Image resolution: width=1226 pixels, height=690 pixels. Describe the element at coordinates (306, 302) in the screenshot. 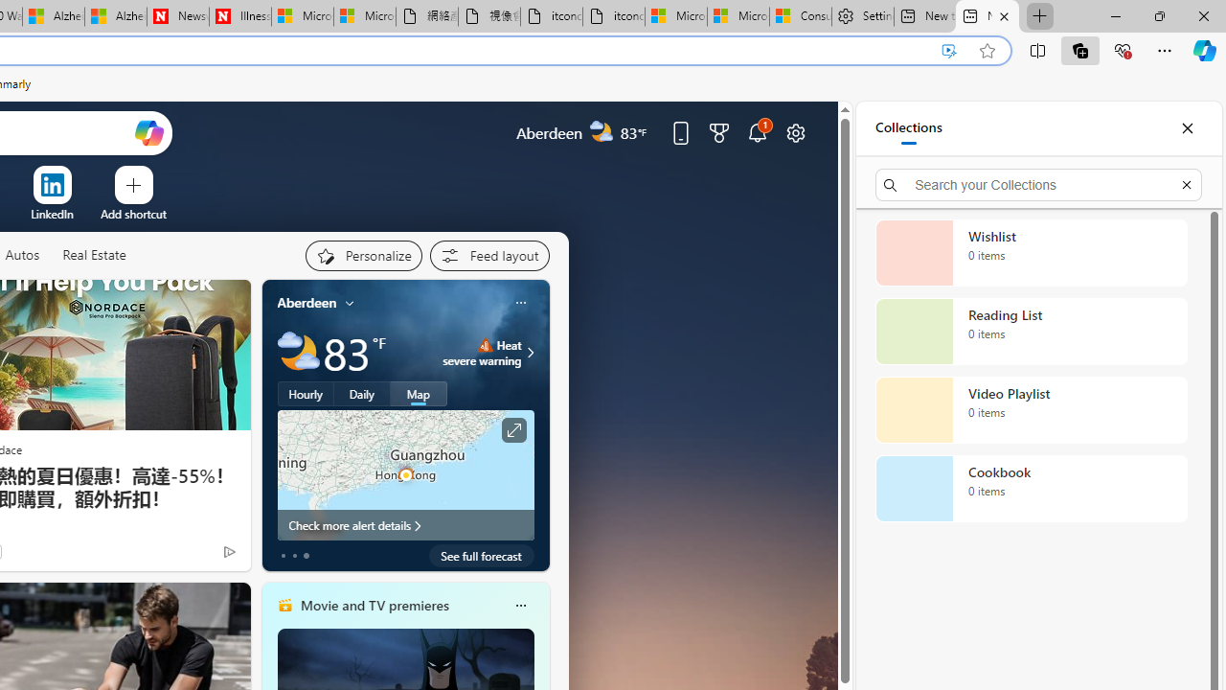

I see `Aberdeen` at that location.